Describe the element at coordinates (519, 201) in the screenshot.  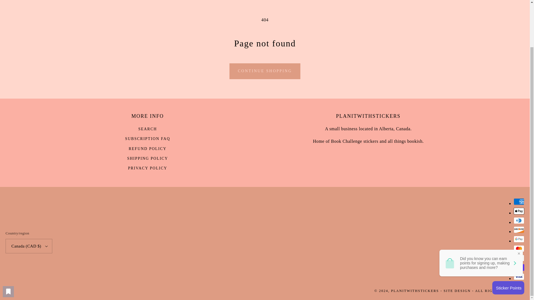
I see `American Express` at that location.